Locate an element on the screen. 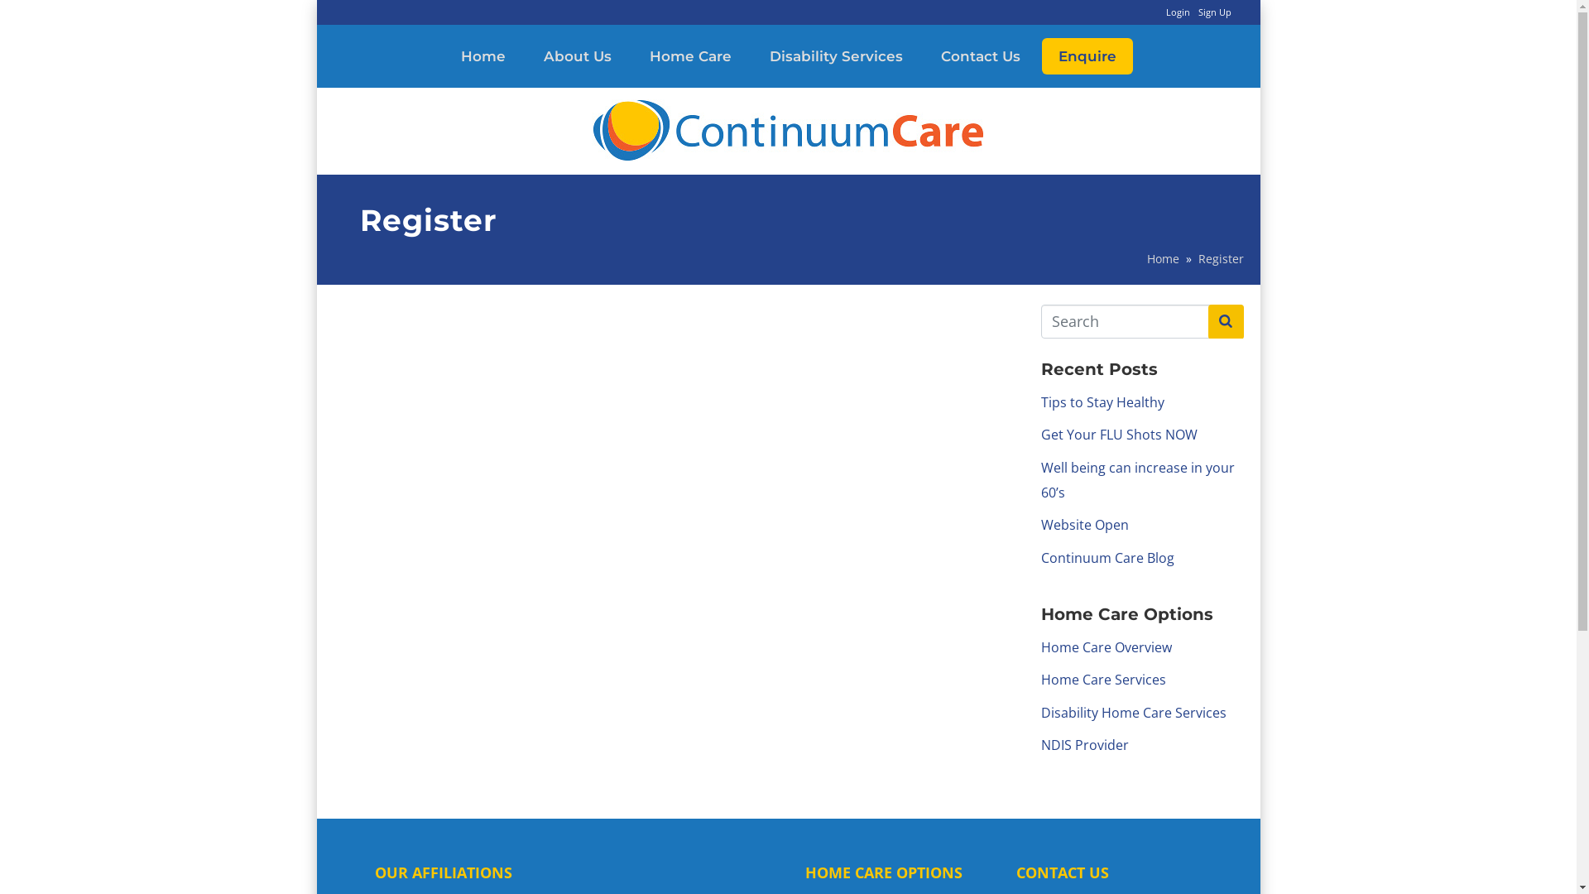 Image resolution: width=1589 pixels, height=894 pixels. Home is located at coordinates (1164, 258).